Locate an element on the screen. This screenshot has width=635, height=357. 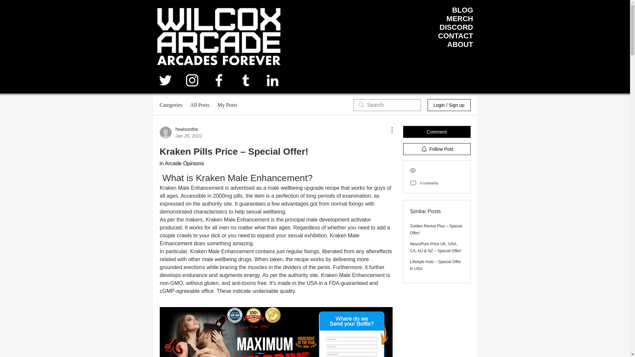
BLOG is located at coordinates (181, 133).